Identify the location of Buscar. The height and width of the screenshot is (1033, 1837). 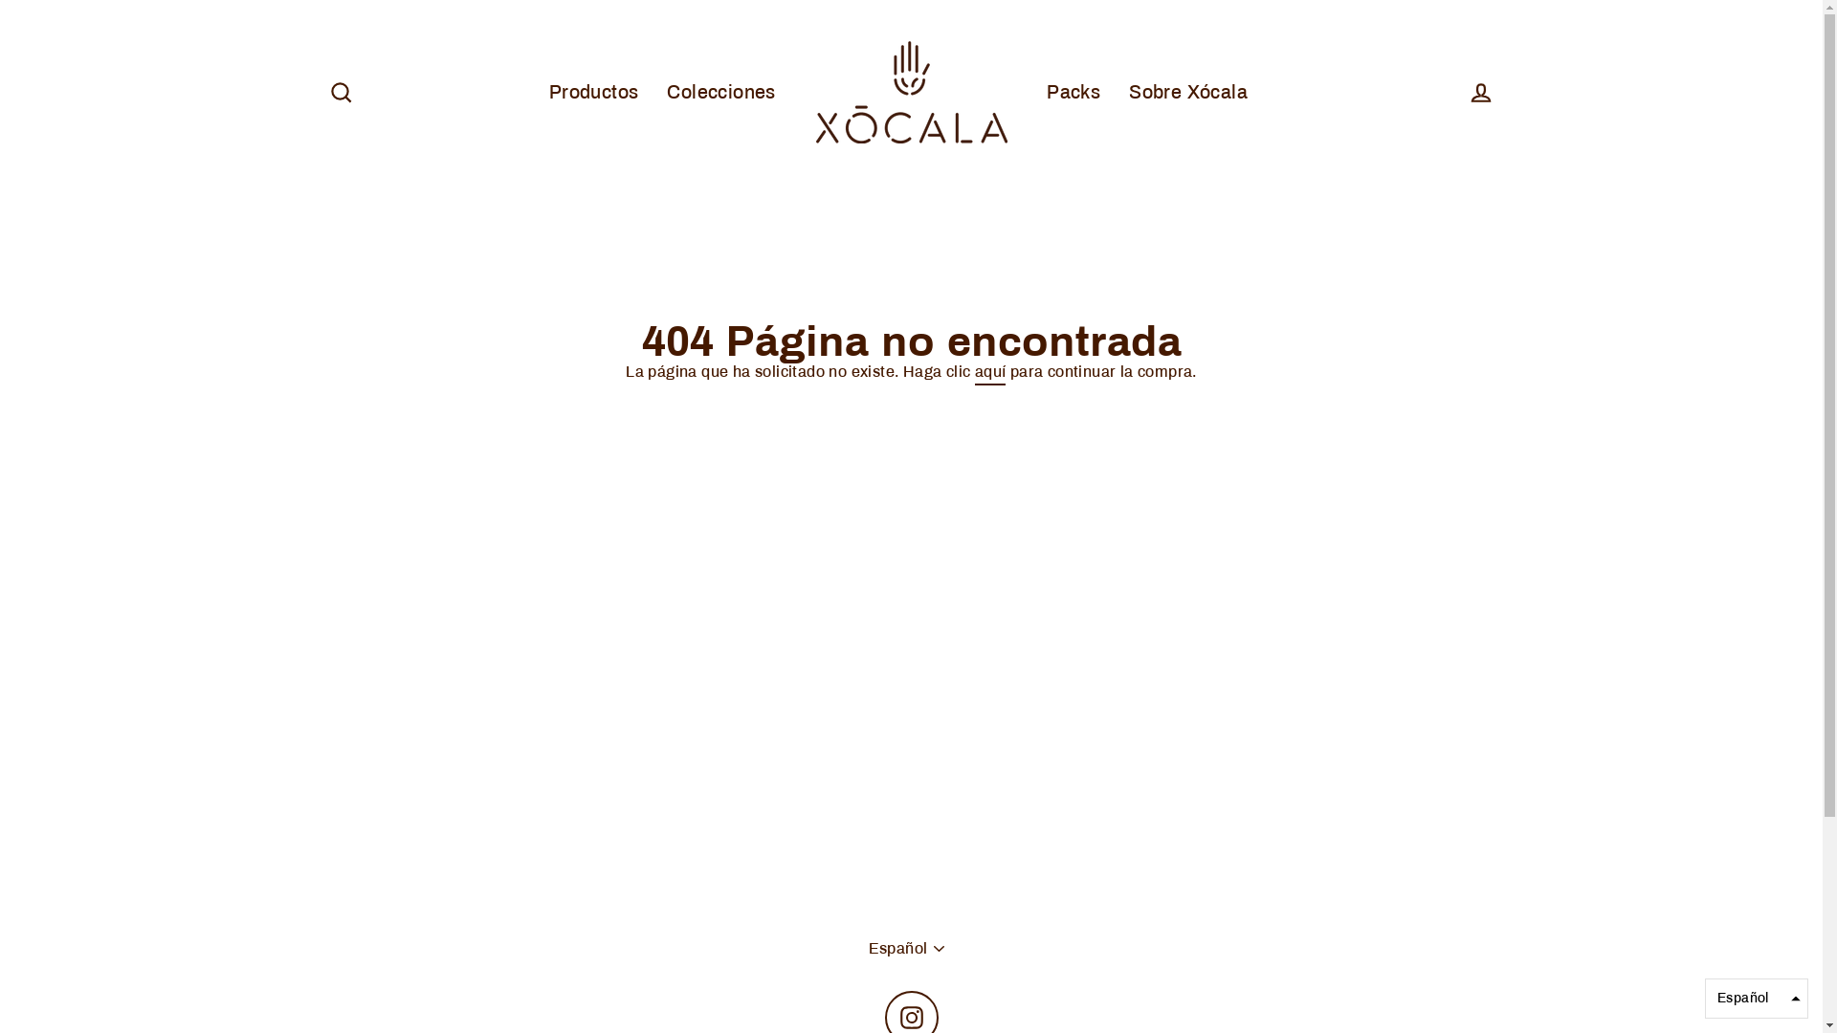
(341, 92).